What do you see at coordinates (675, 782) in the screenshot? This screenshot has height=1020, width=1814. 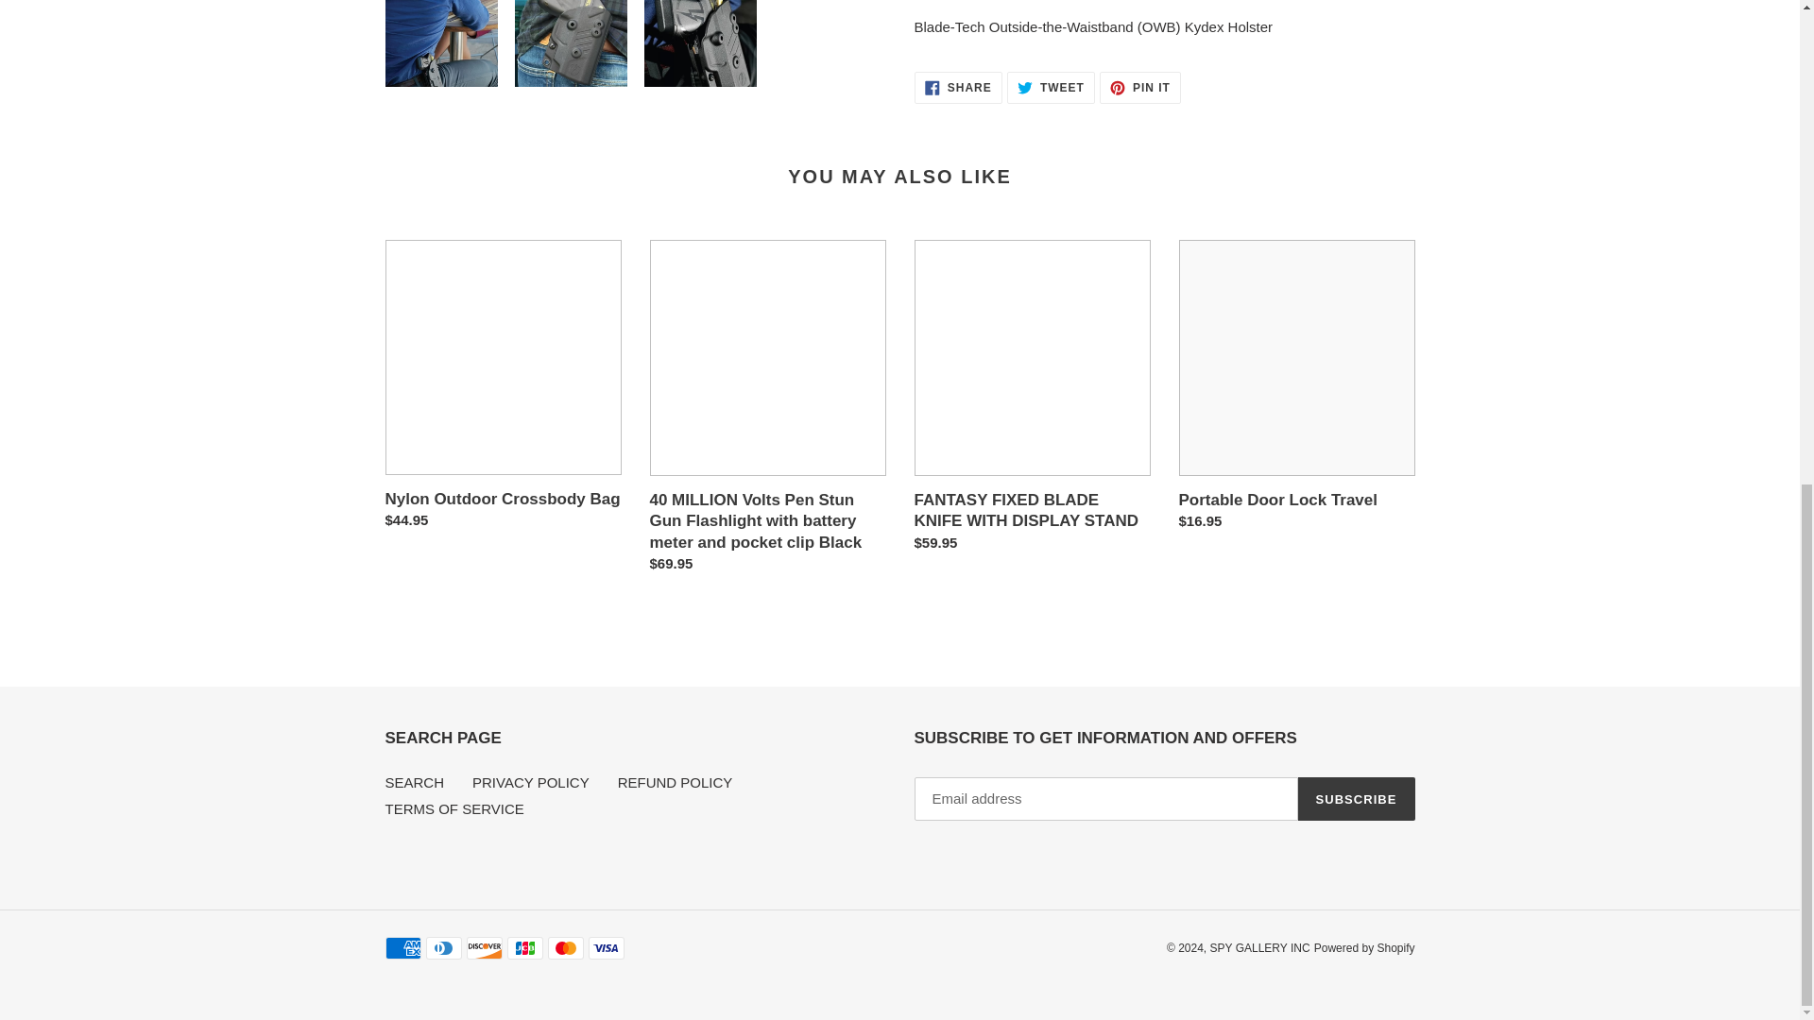 I see `TERMS OF SERVICE` at bounding box center [675, 782].